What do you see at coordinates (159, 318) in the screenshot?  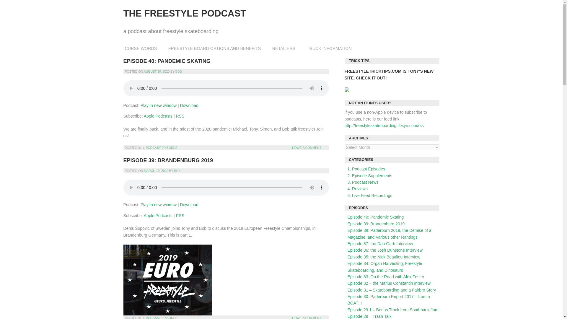 I see `1. PODCAST EPISODES` at bounding box center [159, 318].